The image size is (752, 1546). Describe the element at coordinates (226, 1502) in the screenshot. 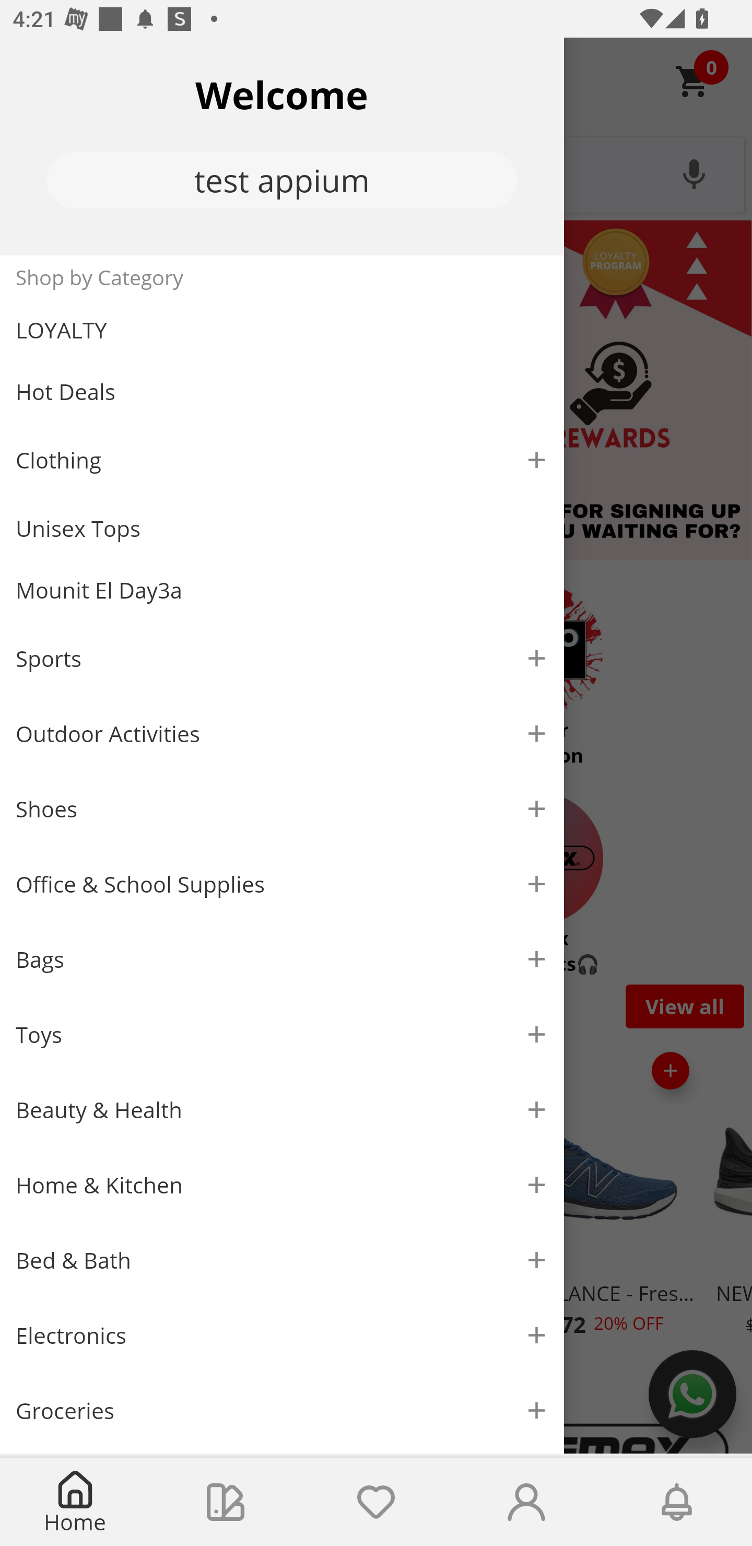

I see `Collections` at that location.